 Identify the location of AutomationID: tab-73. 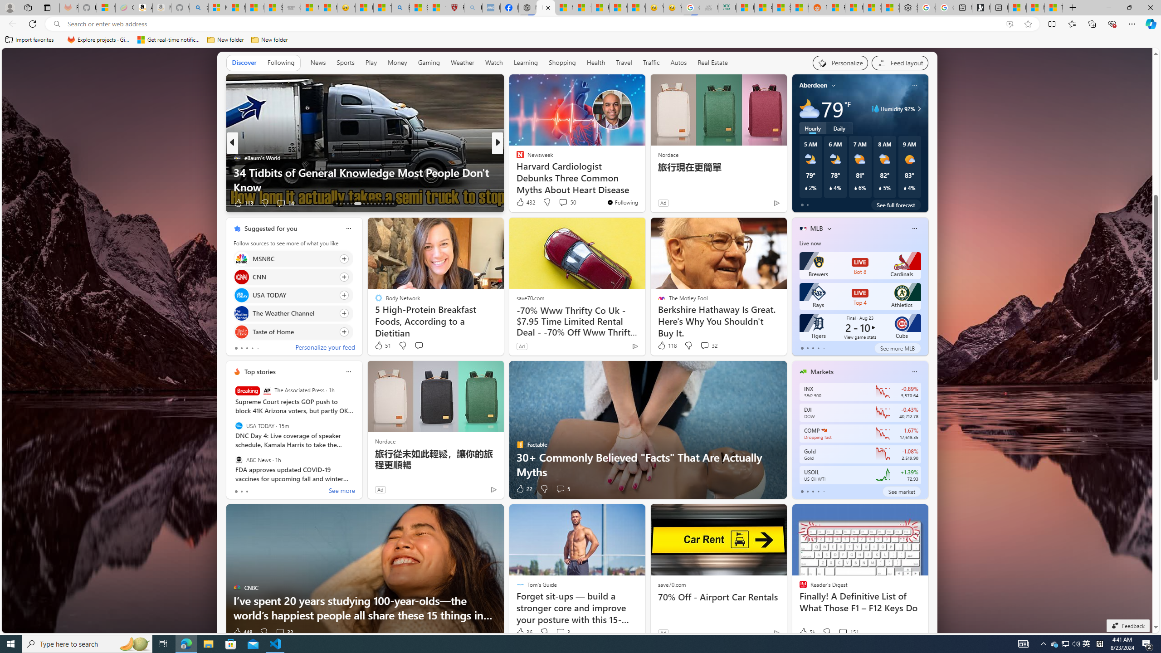
(367, 204).